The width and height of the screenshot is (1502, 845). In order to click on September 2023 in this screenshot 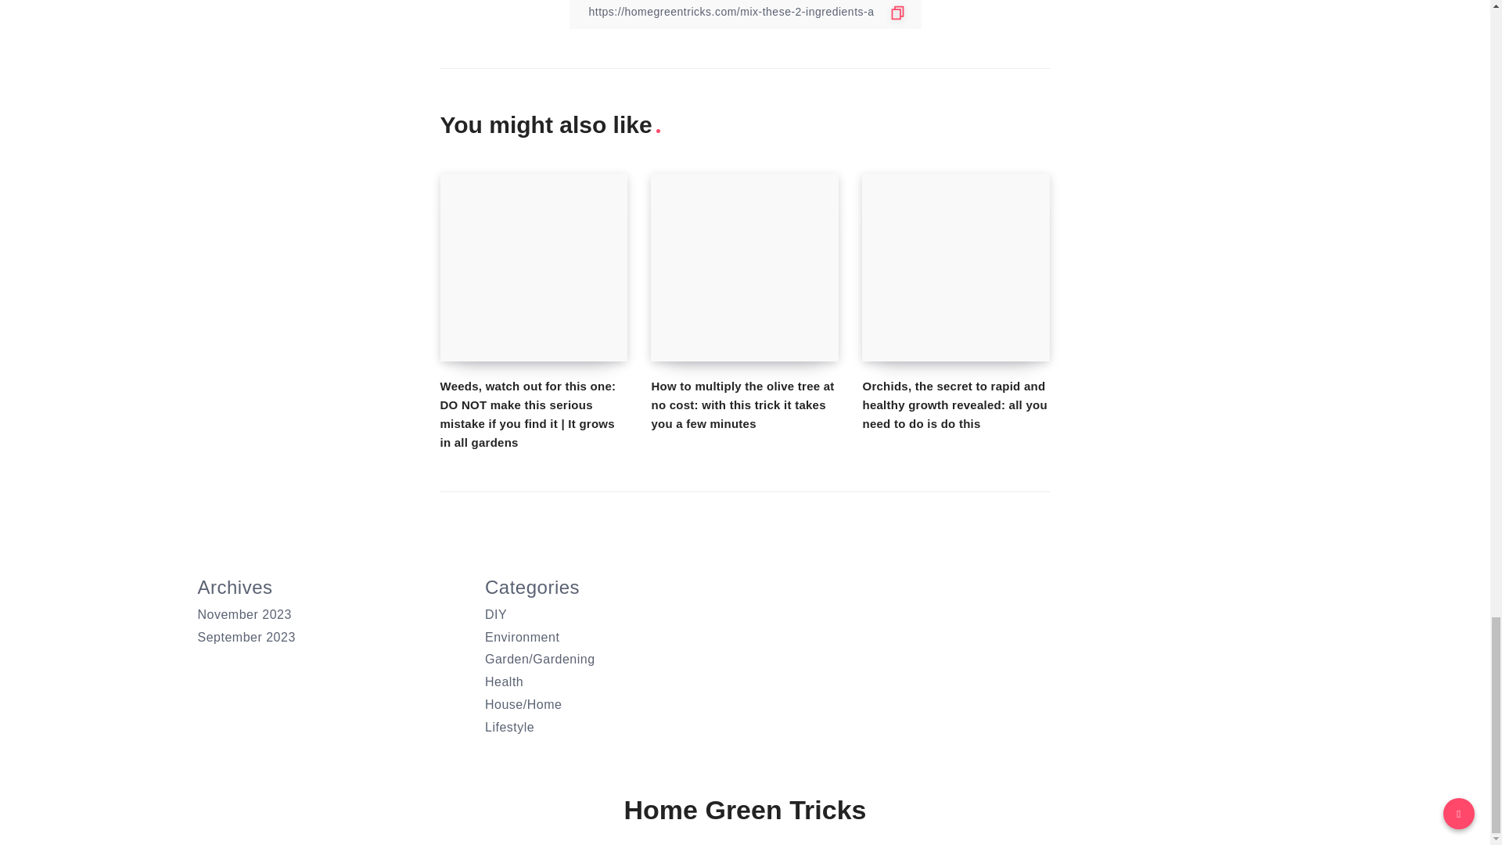, I will do `click(246, 637)`.